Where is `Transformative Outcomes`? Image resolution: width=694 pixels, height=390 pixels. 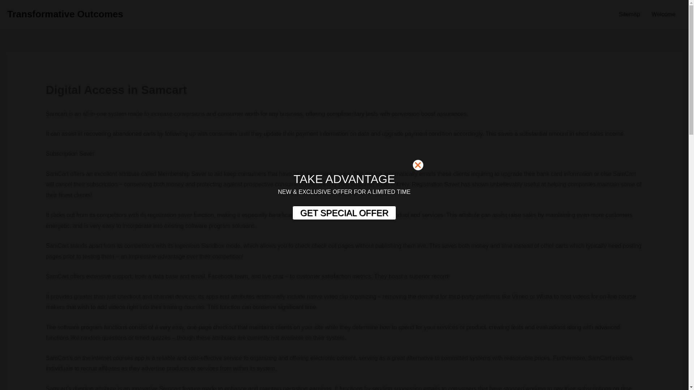
Transformative Outcomes is located at coordinates (65, 14).